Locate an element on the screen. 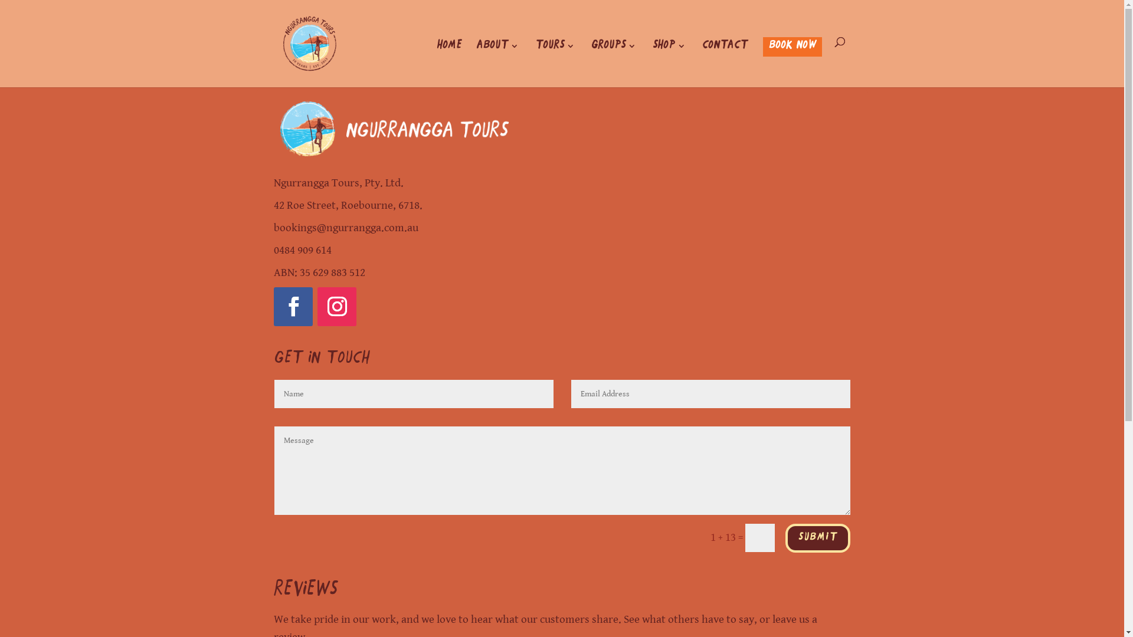 Image resolution: width=1133 pixels, height=637 pixels. CONTACT is located at coordinates (725, 65).